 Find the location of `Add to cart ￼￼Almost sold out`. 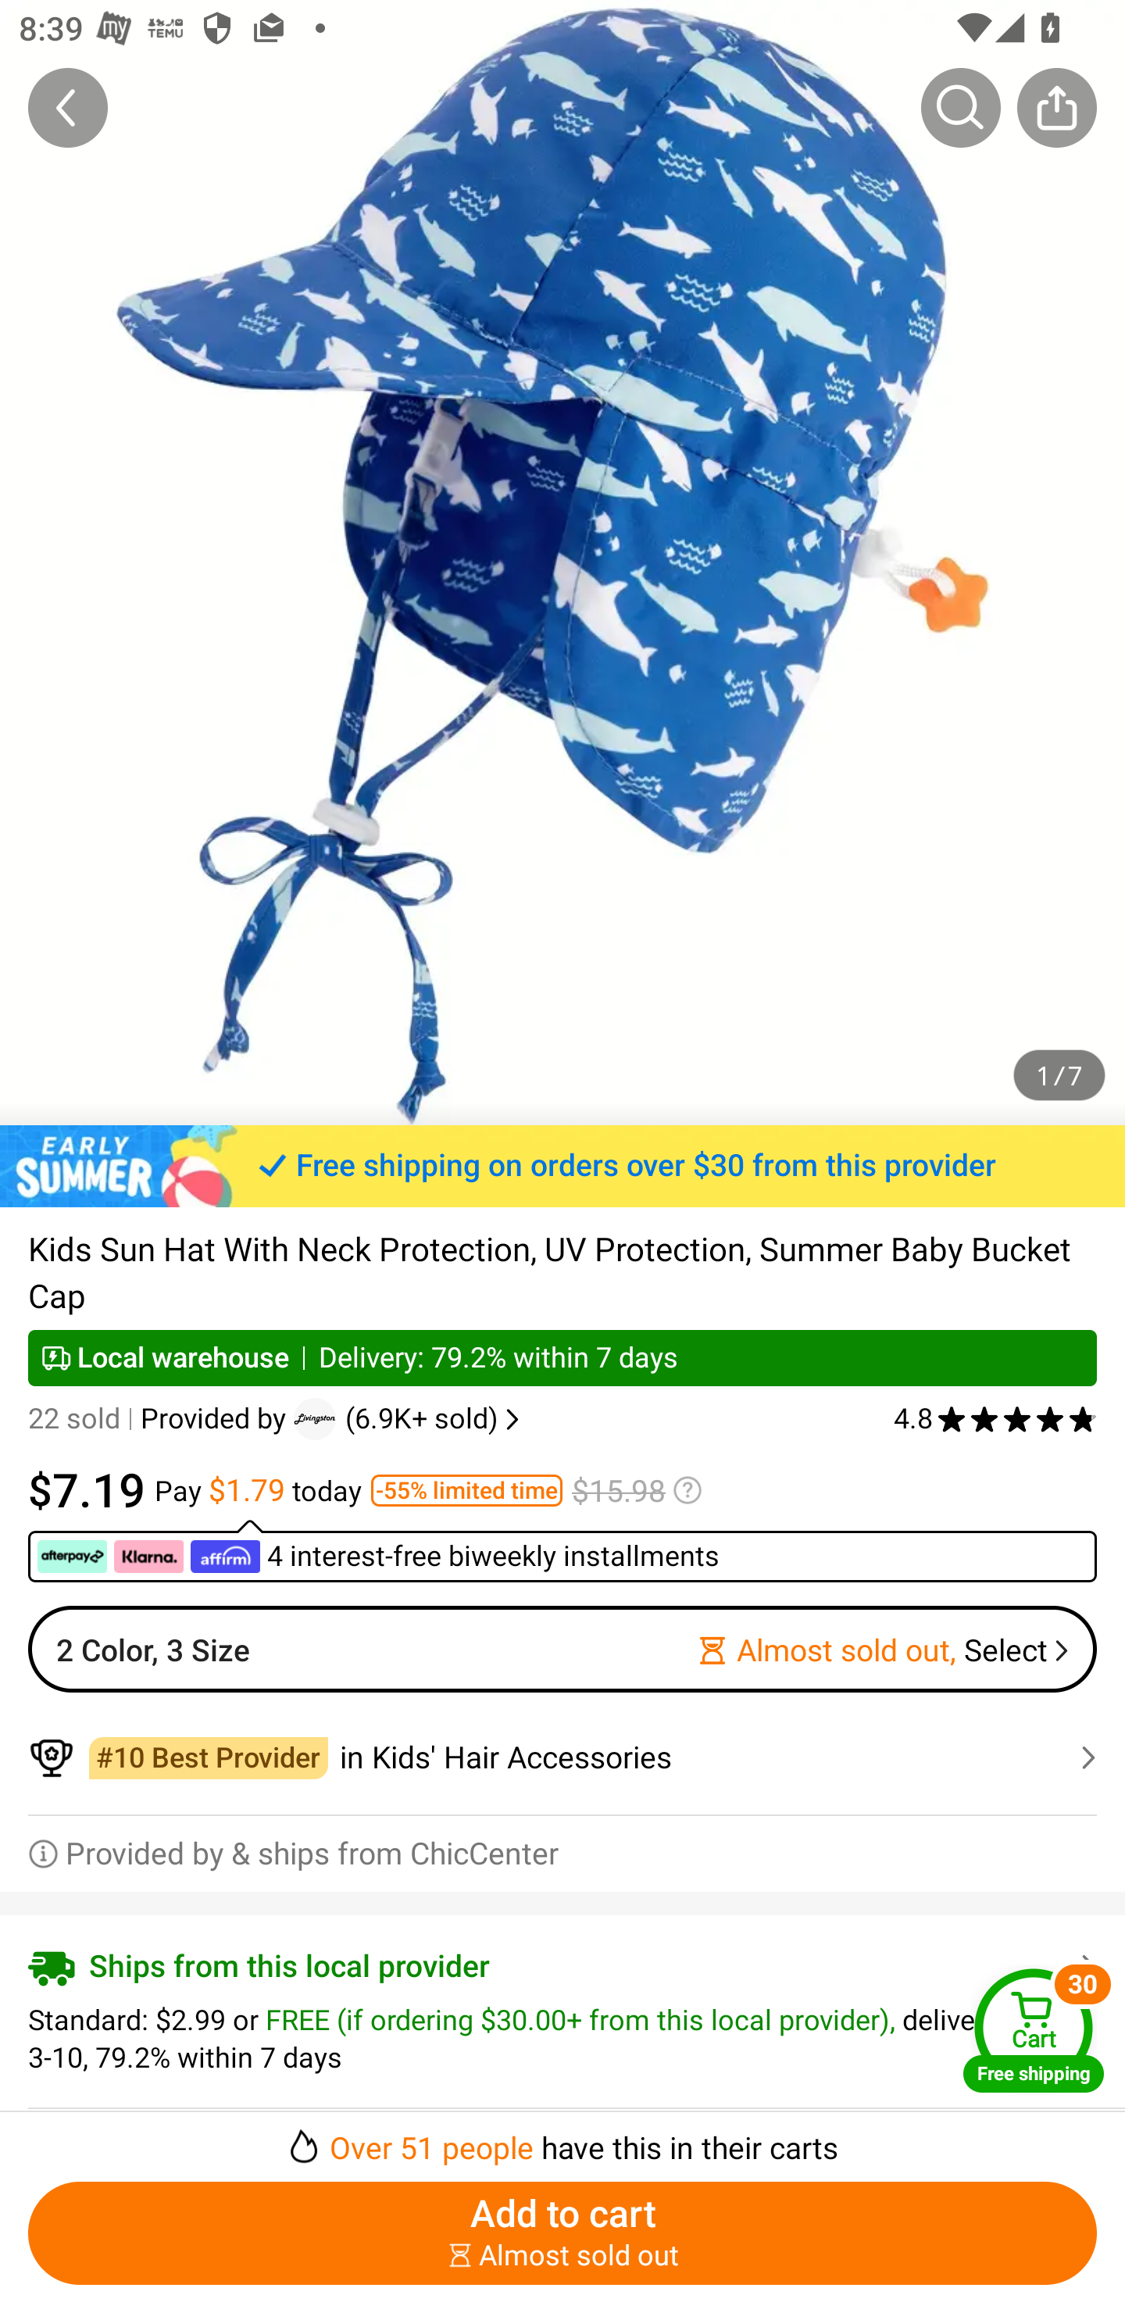

Add to cart ￼￼Almost sold out is located at coordinates (562, 2233).